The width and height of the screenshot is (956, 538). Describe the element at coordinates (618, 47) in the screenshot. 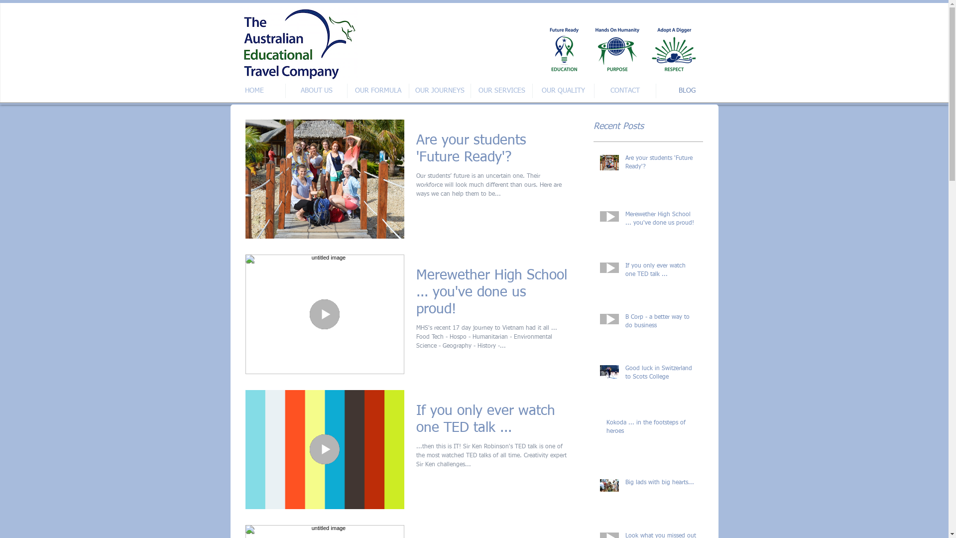

I see `All logos together 2nd version (transparent background).png` at that location.